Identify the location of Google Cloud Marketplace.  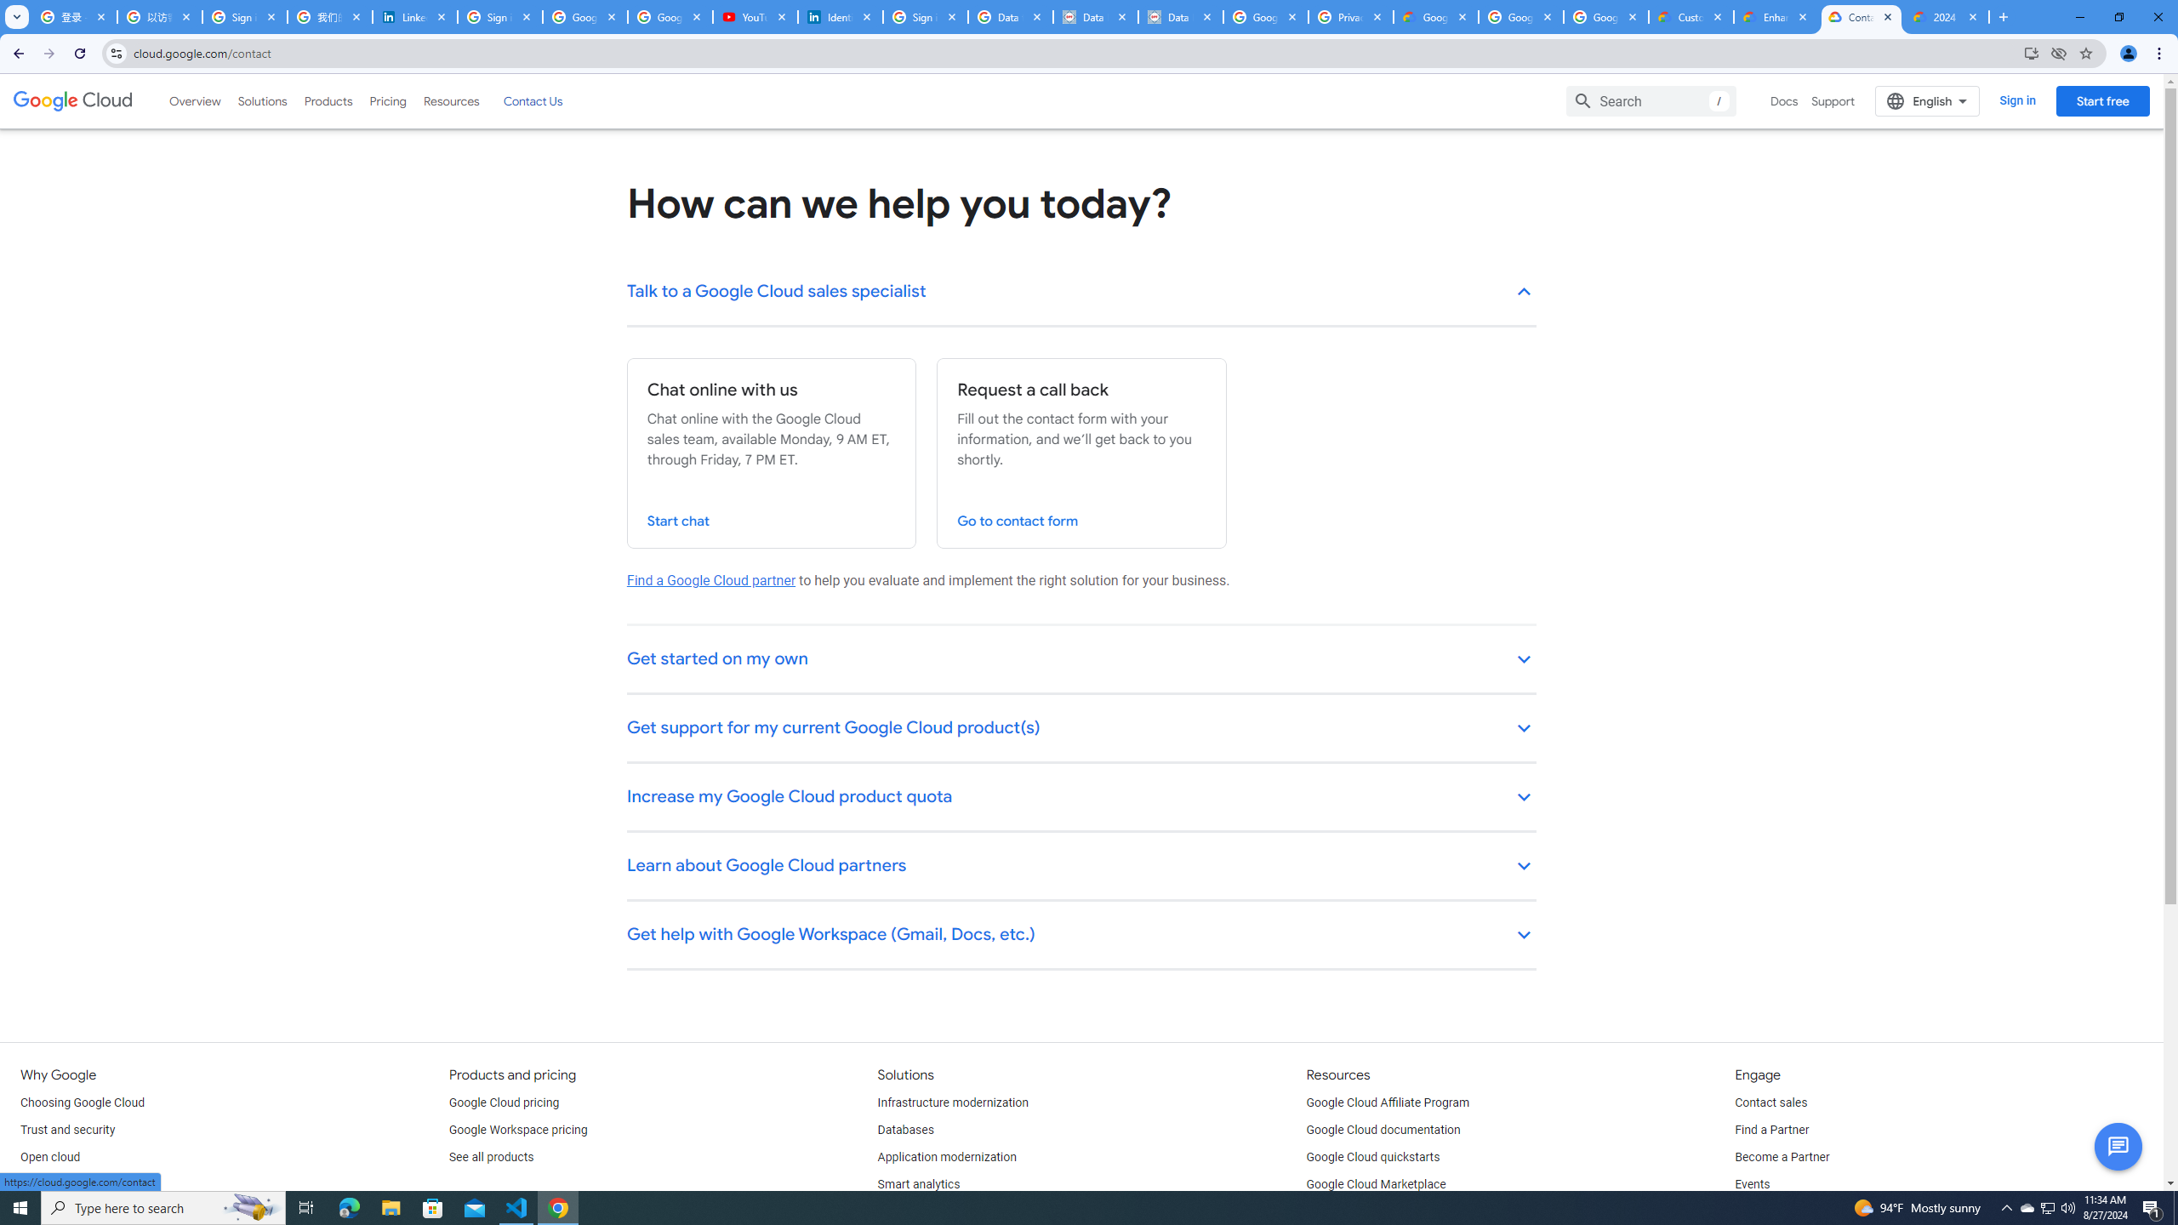
(1377, 1184).